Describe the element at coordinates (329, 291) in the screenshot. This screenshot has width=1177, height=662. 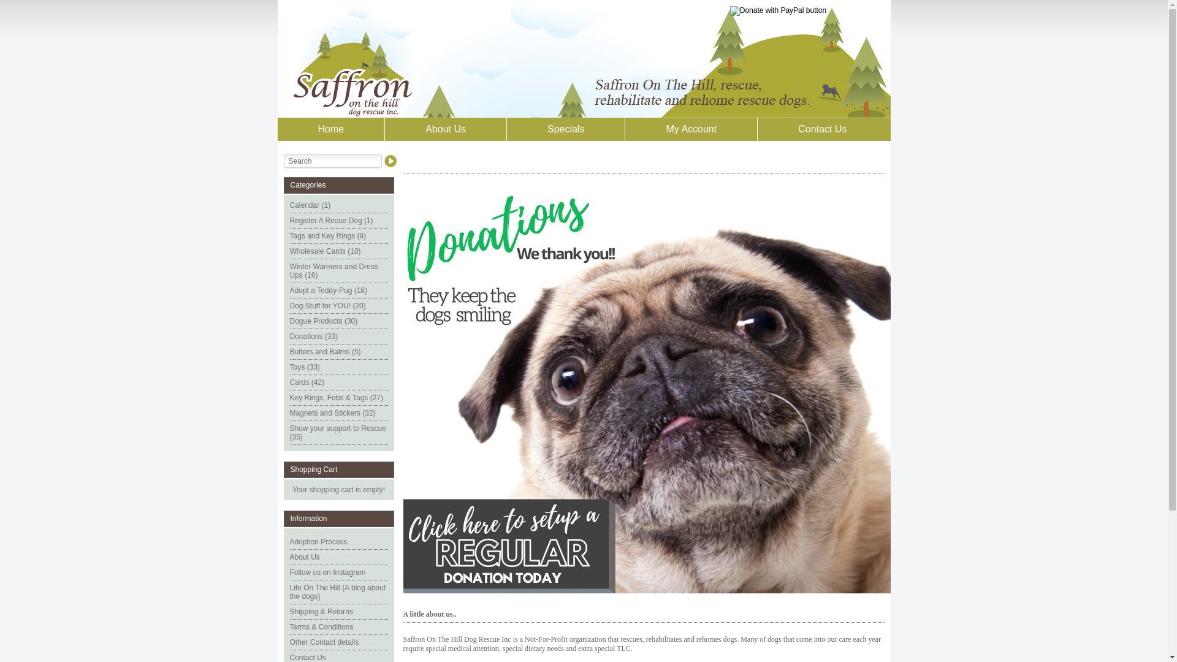
I see `Adopt a Teddy-Pug (18)` at that location.